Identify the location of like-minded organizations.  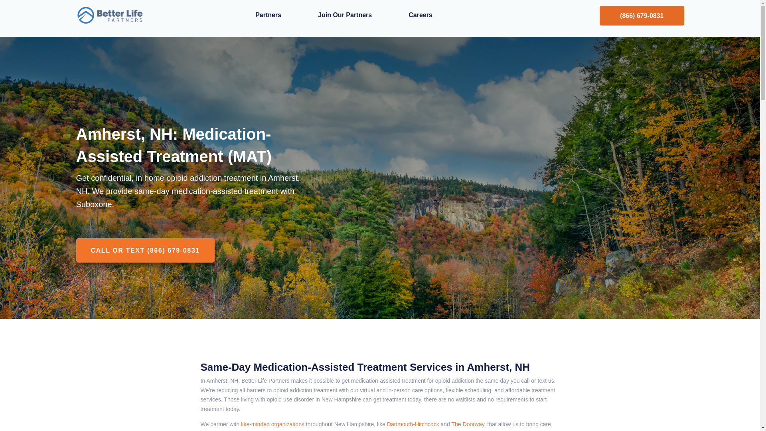
(271, 424).